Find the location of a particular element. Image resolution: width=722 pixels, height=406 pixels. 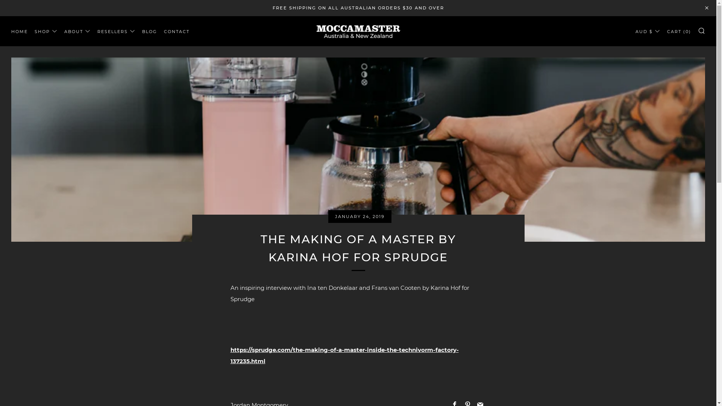

HOME is located at coordinates (20, 32).